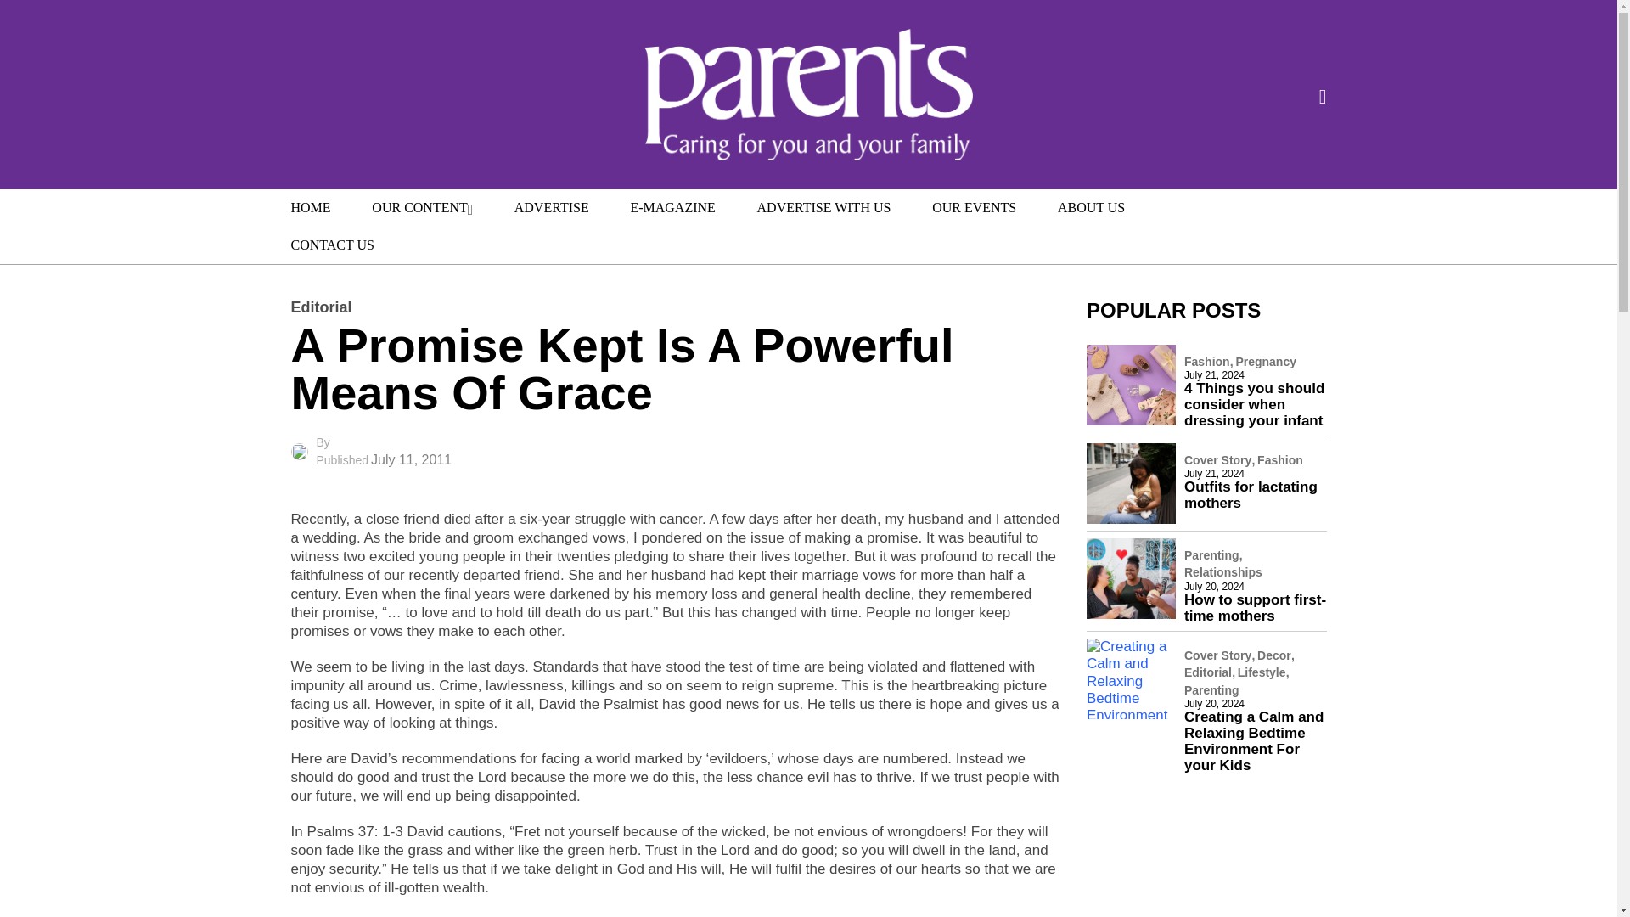  Describe the element at coordinates (423, 207) in the screenshot. I see `OUR CONTENT` at that location.